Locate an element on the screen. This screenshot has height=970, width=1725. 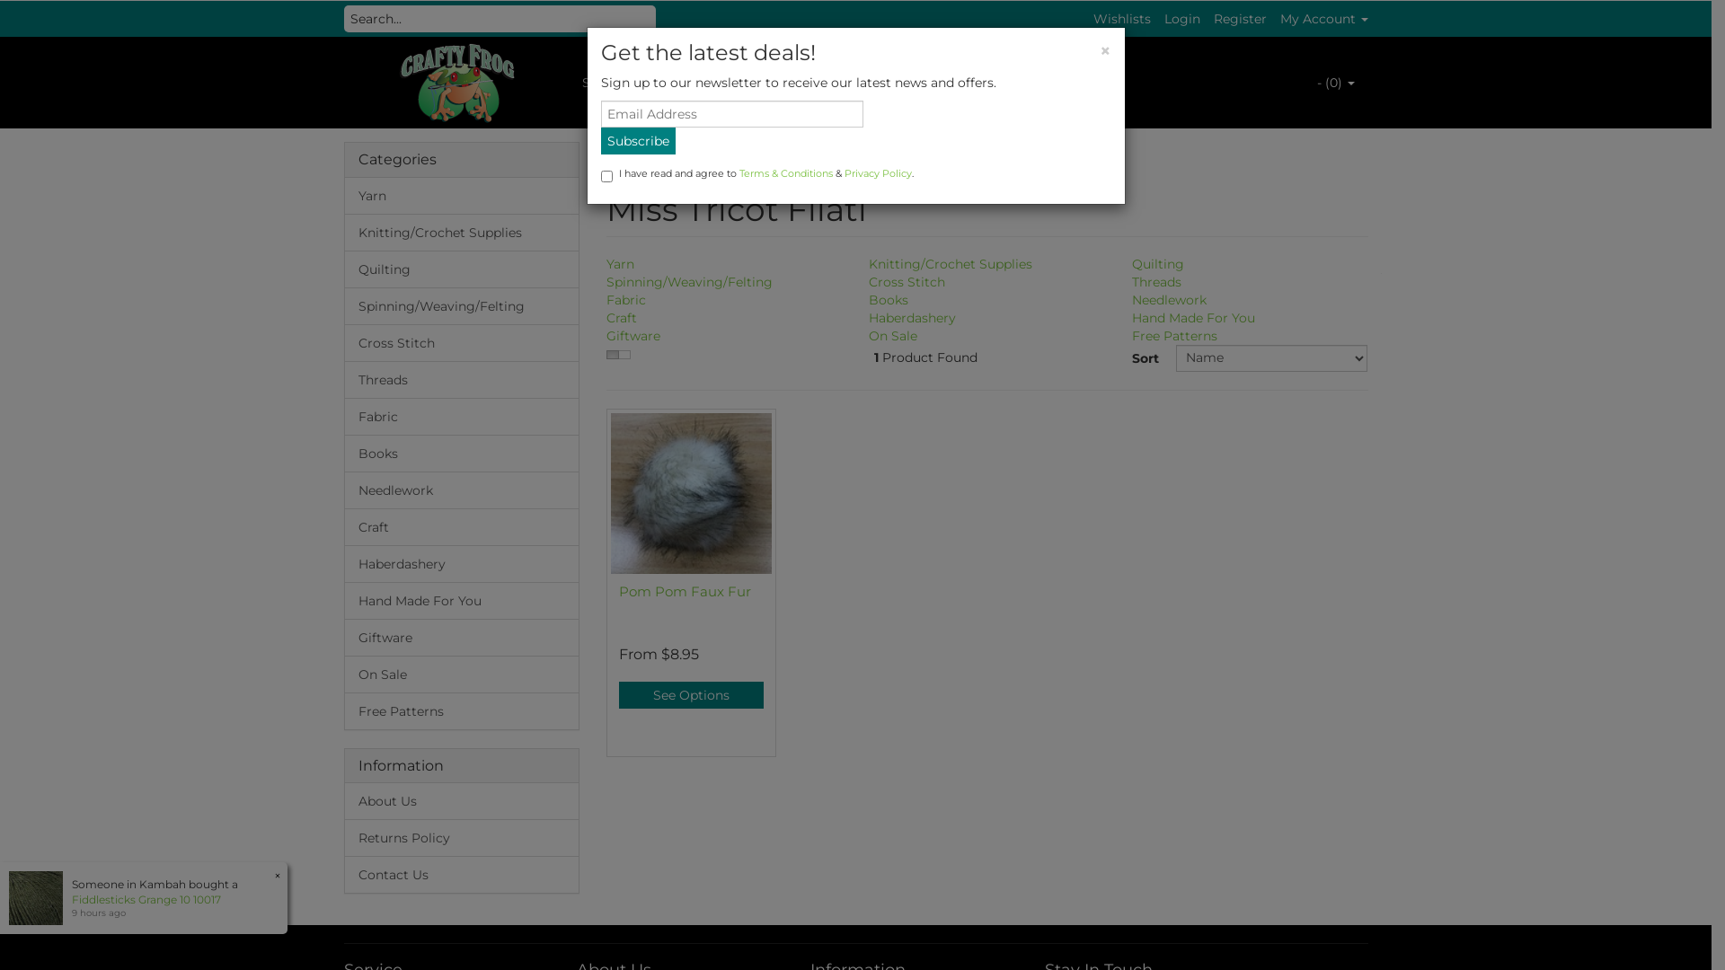
Fabric is located at coordinates (462, 417).